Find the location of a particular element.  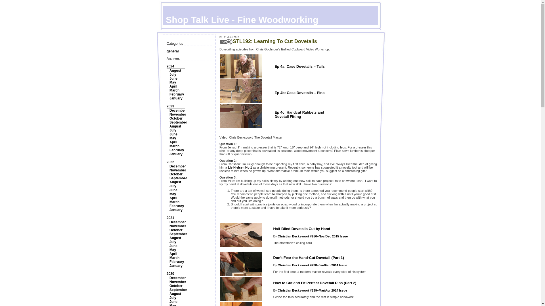

general is located at coordinates (173, 51).